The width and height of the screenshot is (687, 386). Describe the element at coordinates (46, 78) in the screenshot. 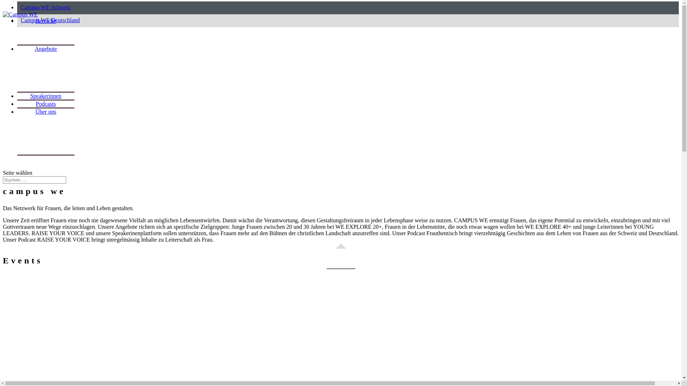

I see `Young Leaders` at that location.